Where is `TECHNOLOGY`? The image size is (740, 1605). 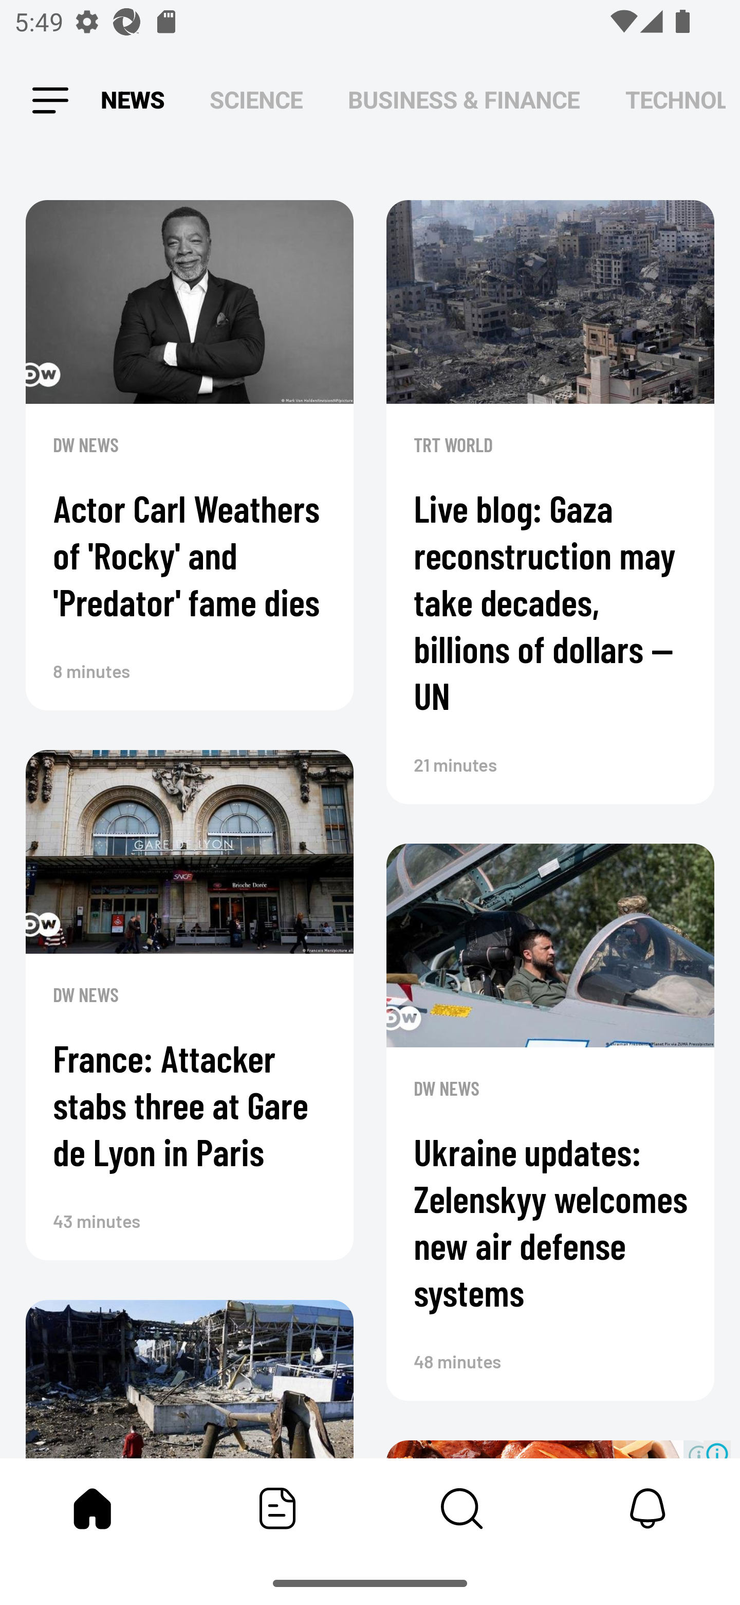 TECHNOLOGY is located at coordinates (675, 100).